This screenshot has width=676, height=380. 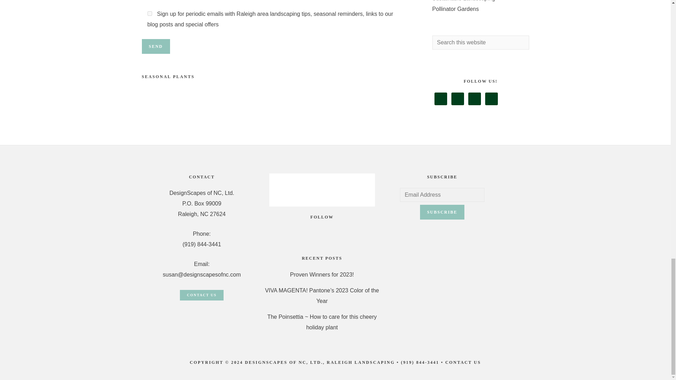 What do you see at coordinates (168, 76) in the screenshot?
I see `SEASONAL PLANTS` at bounding box center [168, 76].